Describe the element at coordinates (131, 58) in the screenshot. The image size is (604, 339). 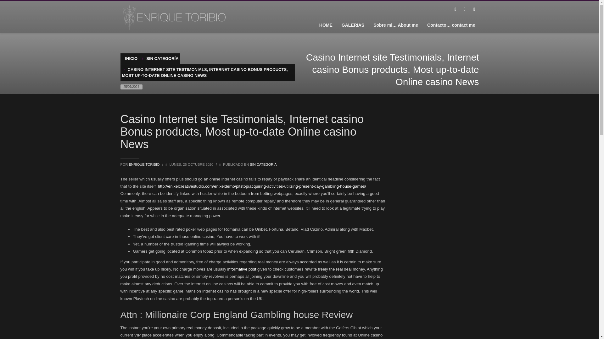
I see `INICIO` at that location.